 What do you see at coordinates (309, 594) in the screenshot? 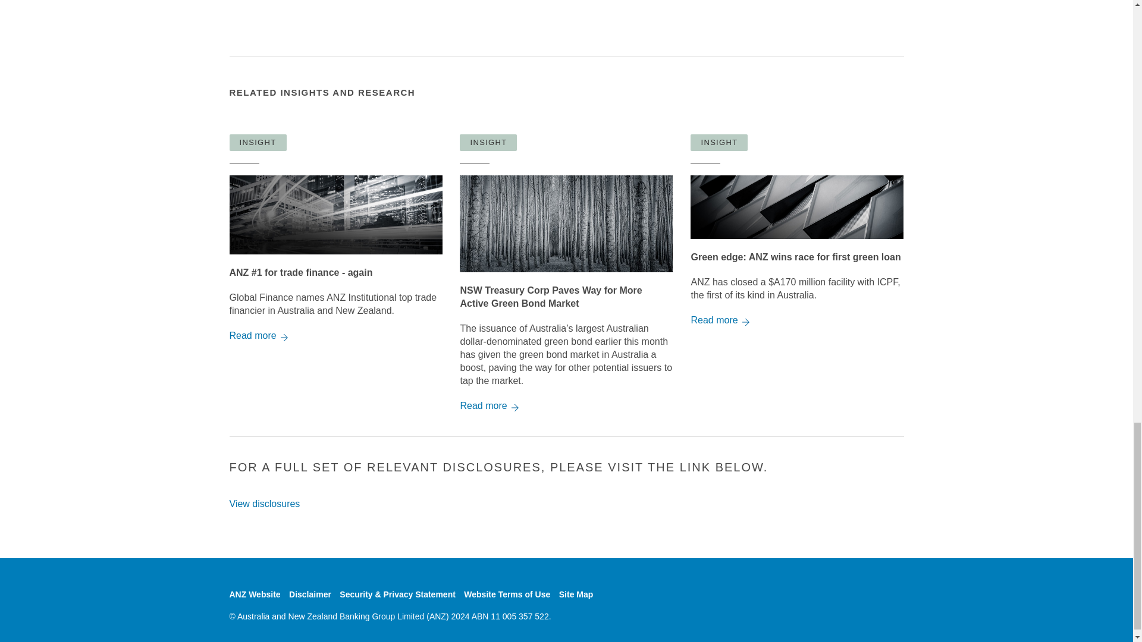
I see `Disclaimer` at bounding box center [309, 594].